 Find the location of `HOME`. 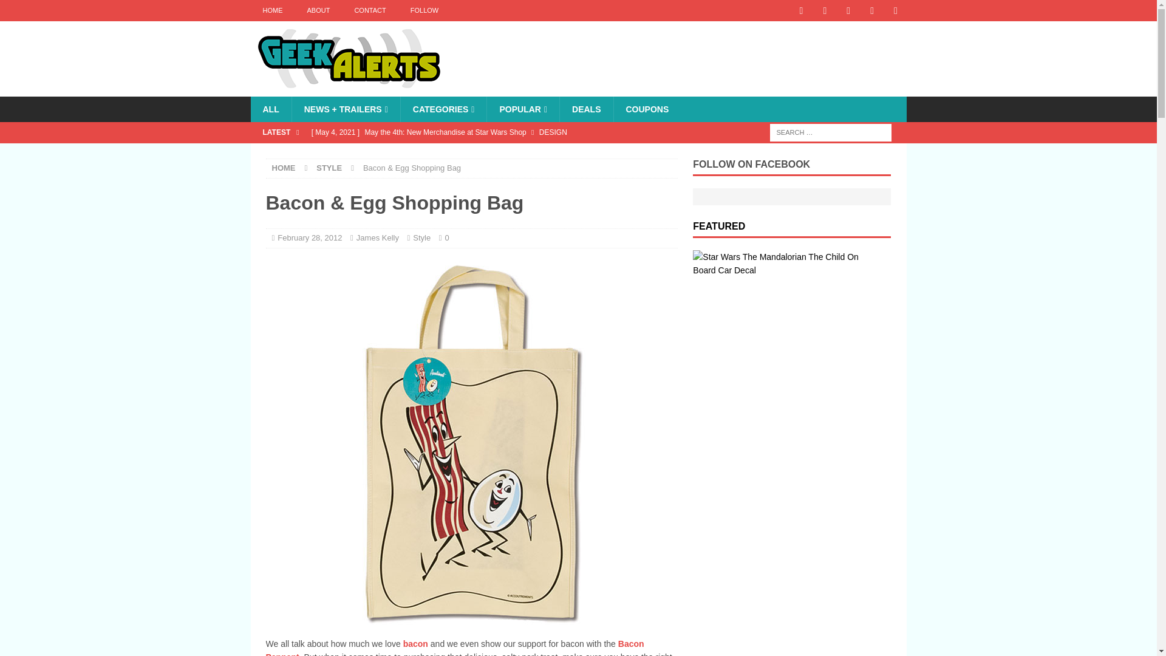

HOME is located at coordinates (272, 10).